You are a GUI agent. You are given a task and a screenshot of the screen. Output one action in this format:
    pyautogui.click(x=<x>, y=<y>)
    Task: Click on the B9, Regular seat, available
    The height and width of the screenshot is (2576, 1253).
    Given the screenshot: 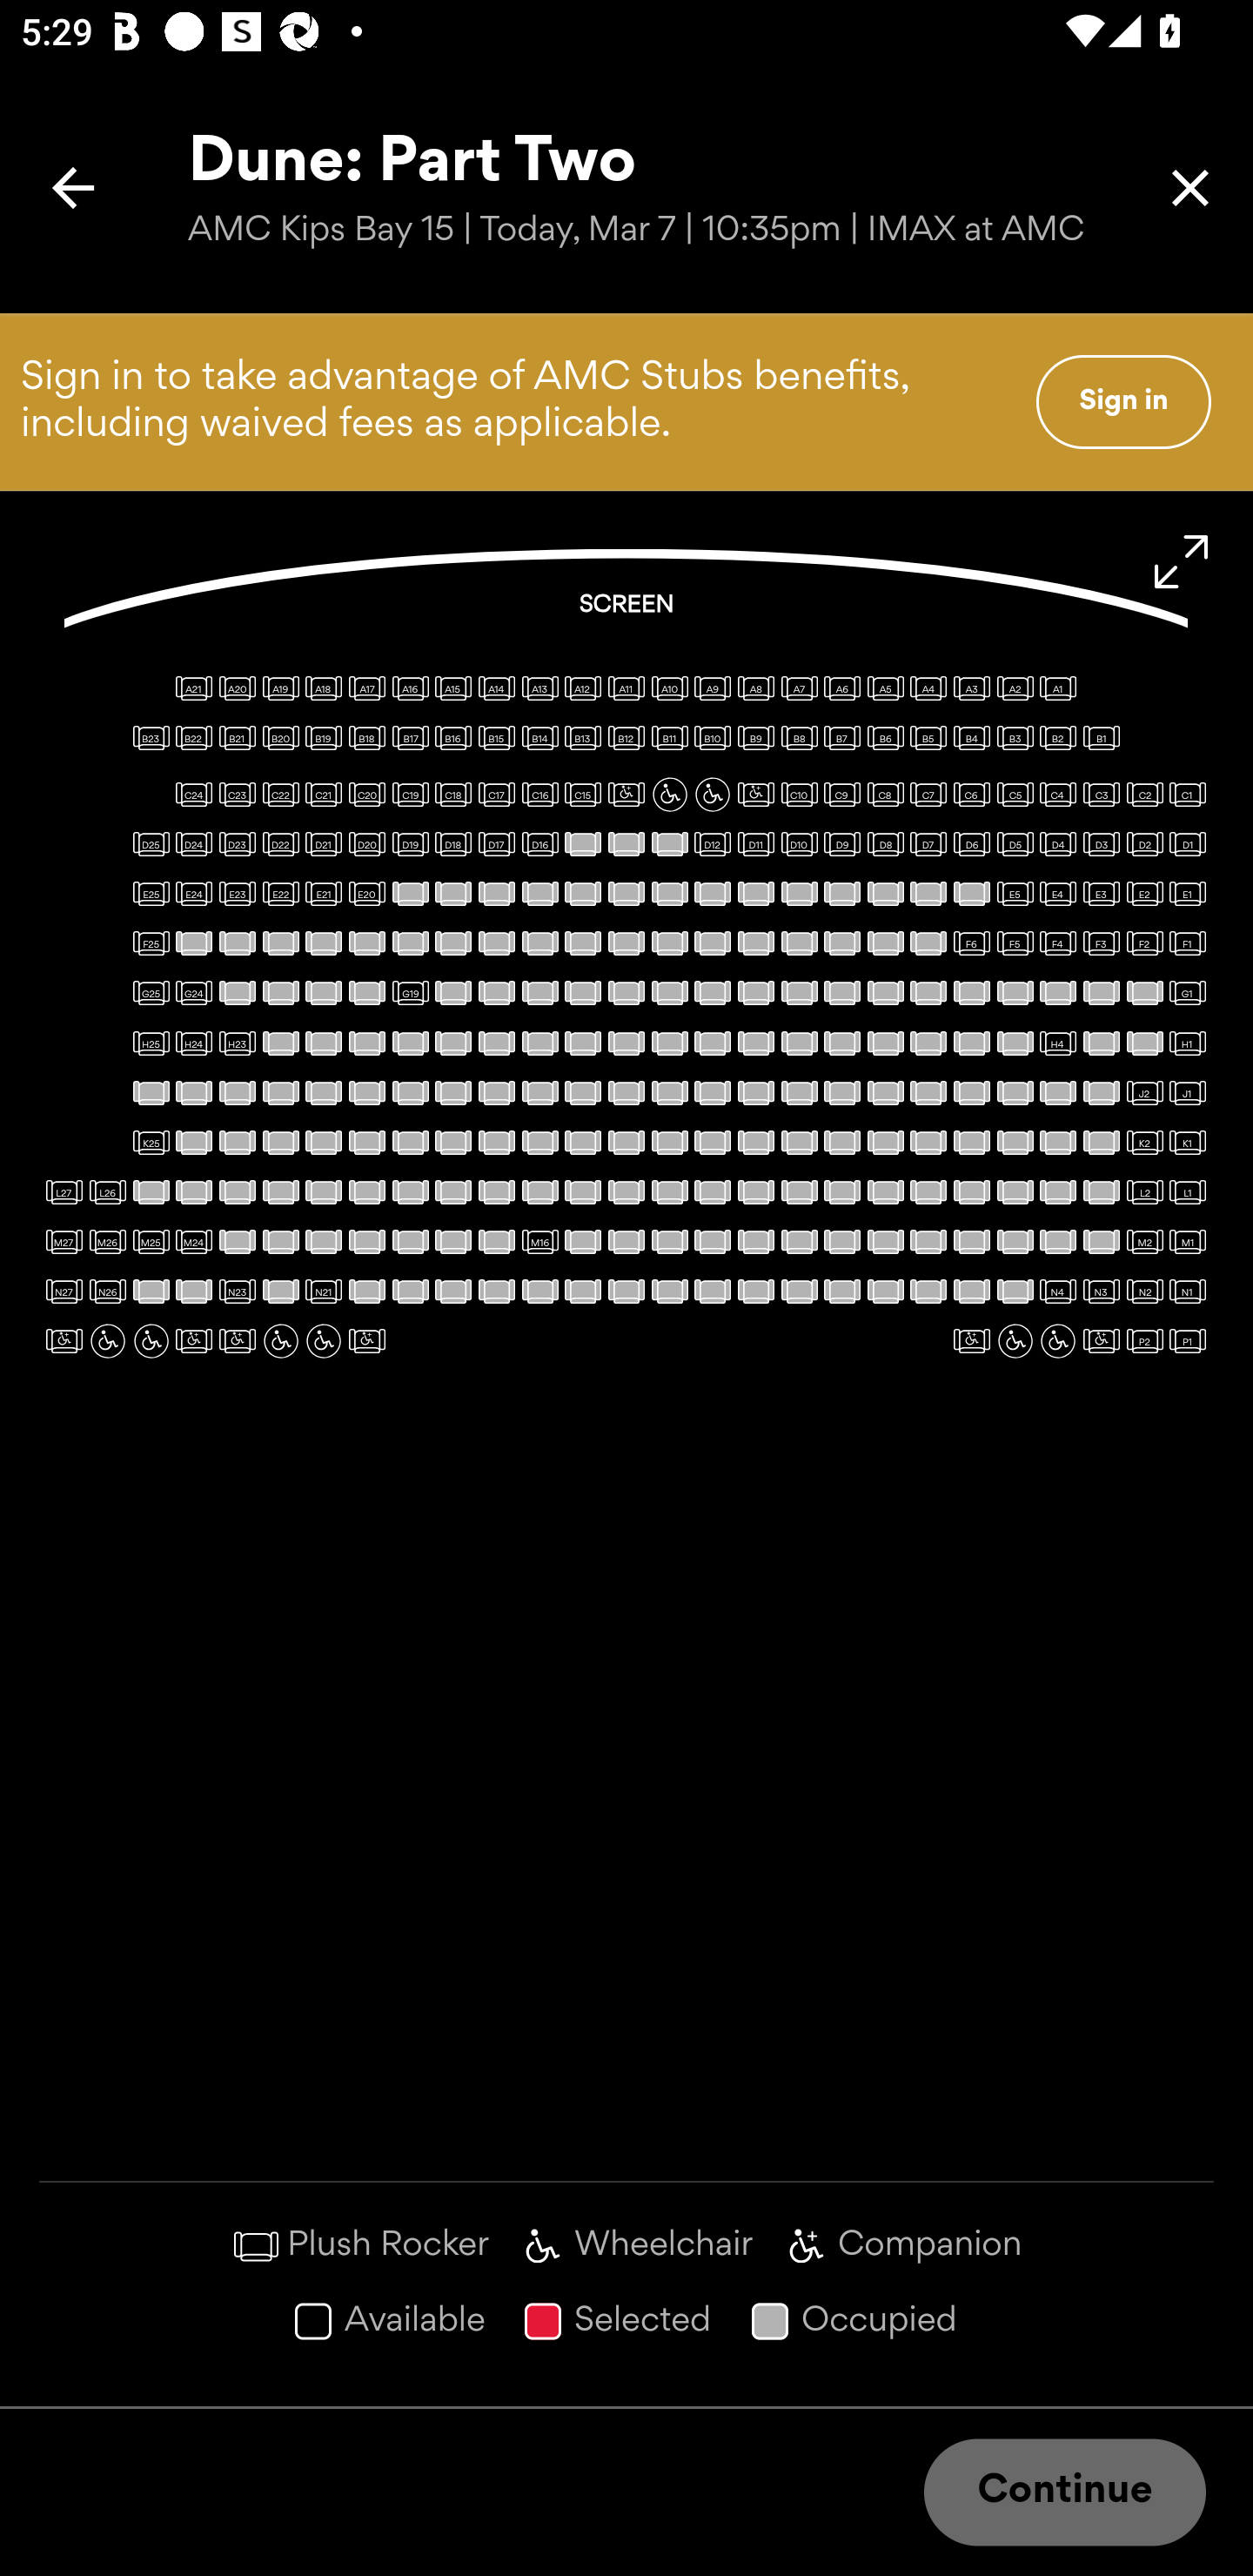 What is the action you would take?
    pyautogui.click(x=755, y=738)
    